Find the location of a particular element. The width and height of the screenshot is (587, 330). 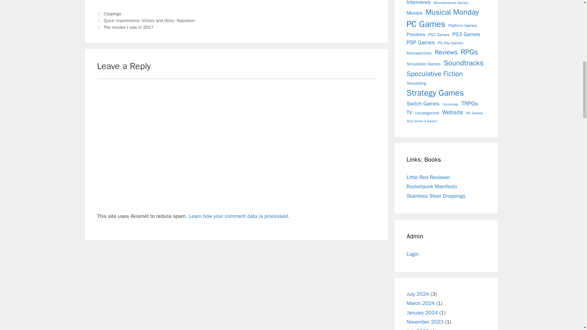

Interviews is located at coordinates (418, 3).